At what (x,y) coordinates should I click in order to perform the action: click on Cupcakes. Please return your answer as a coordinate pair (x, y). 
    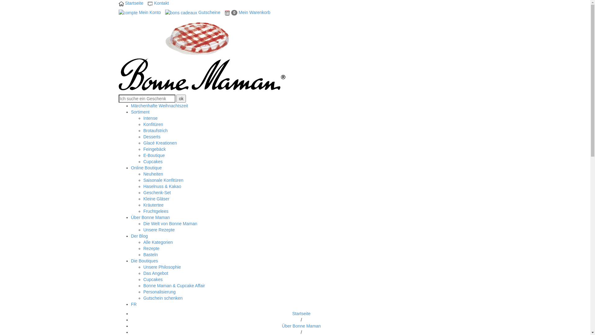
    Looking at the image, I should click on (153, 162).